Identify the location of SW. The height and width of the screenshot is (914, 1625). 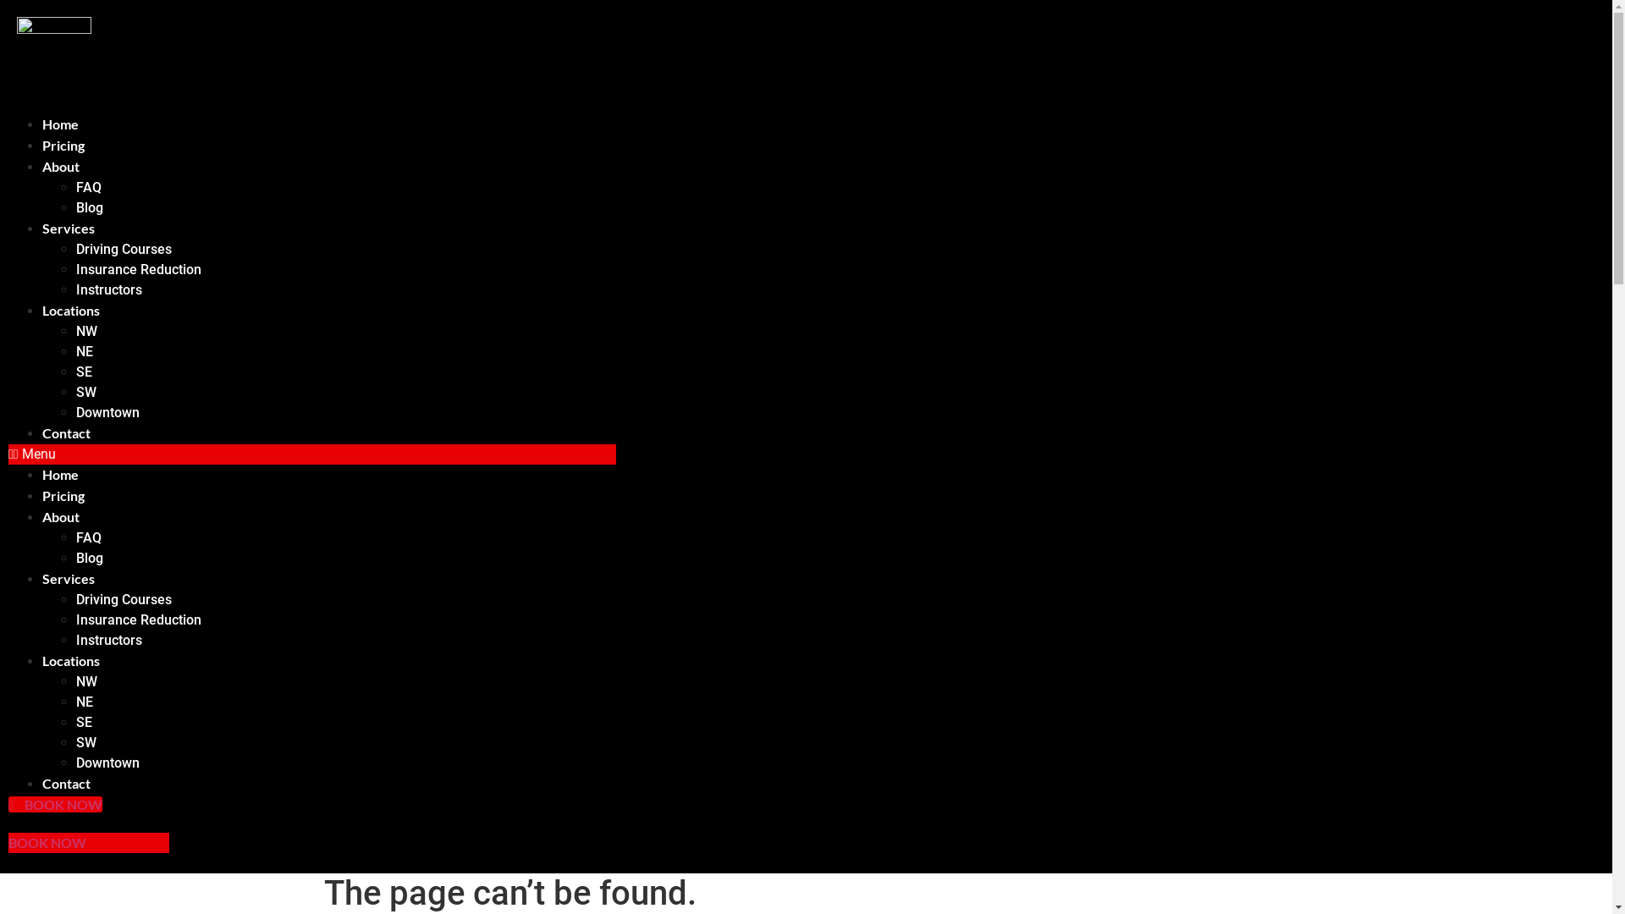
(86, 743).